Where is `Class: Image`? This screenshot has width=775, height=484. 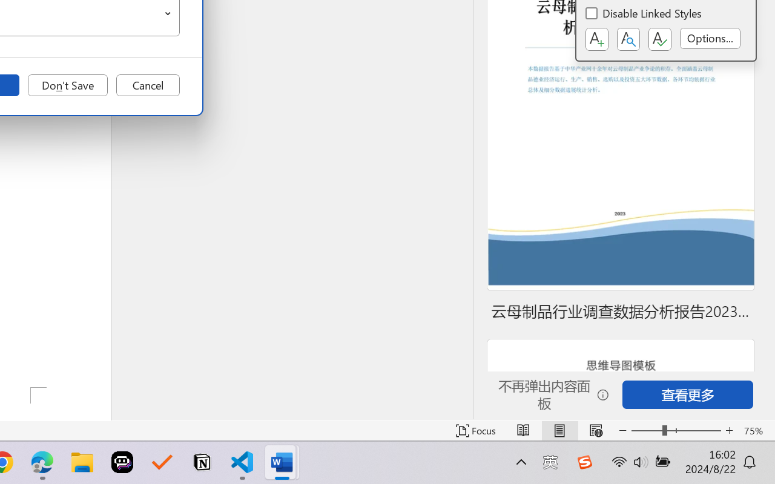
Class: Image is located at coordinates (584, 462).